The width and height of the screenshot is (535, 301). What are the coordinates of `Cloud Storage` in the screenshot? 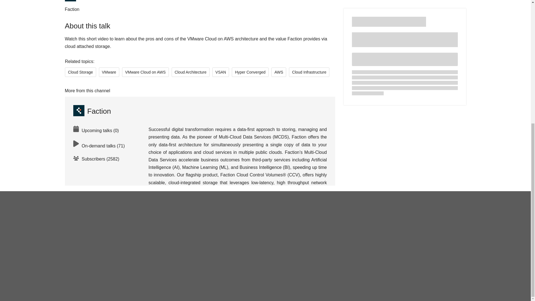 It's located at (80, 72).